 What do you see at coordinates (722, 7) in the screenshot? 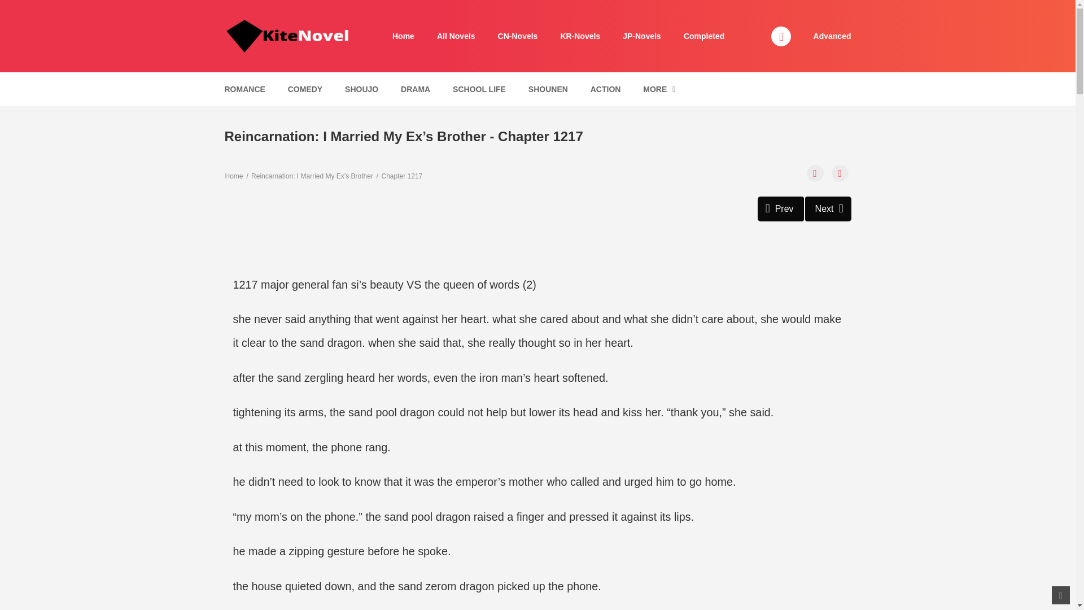
I see `ACTION` at bounding box center [722, 7].